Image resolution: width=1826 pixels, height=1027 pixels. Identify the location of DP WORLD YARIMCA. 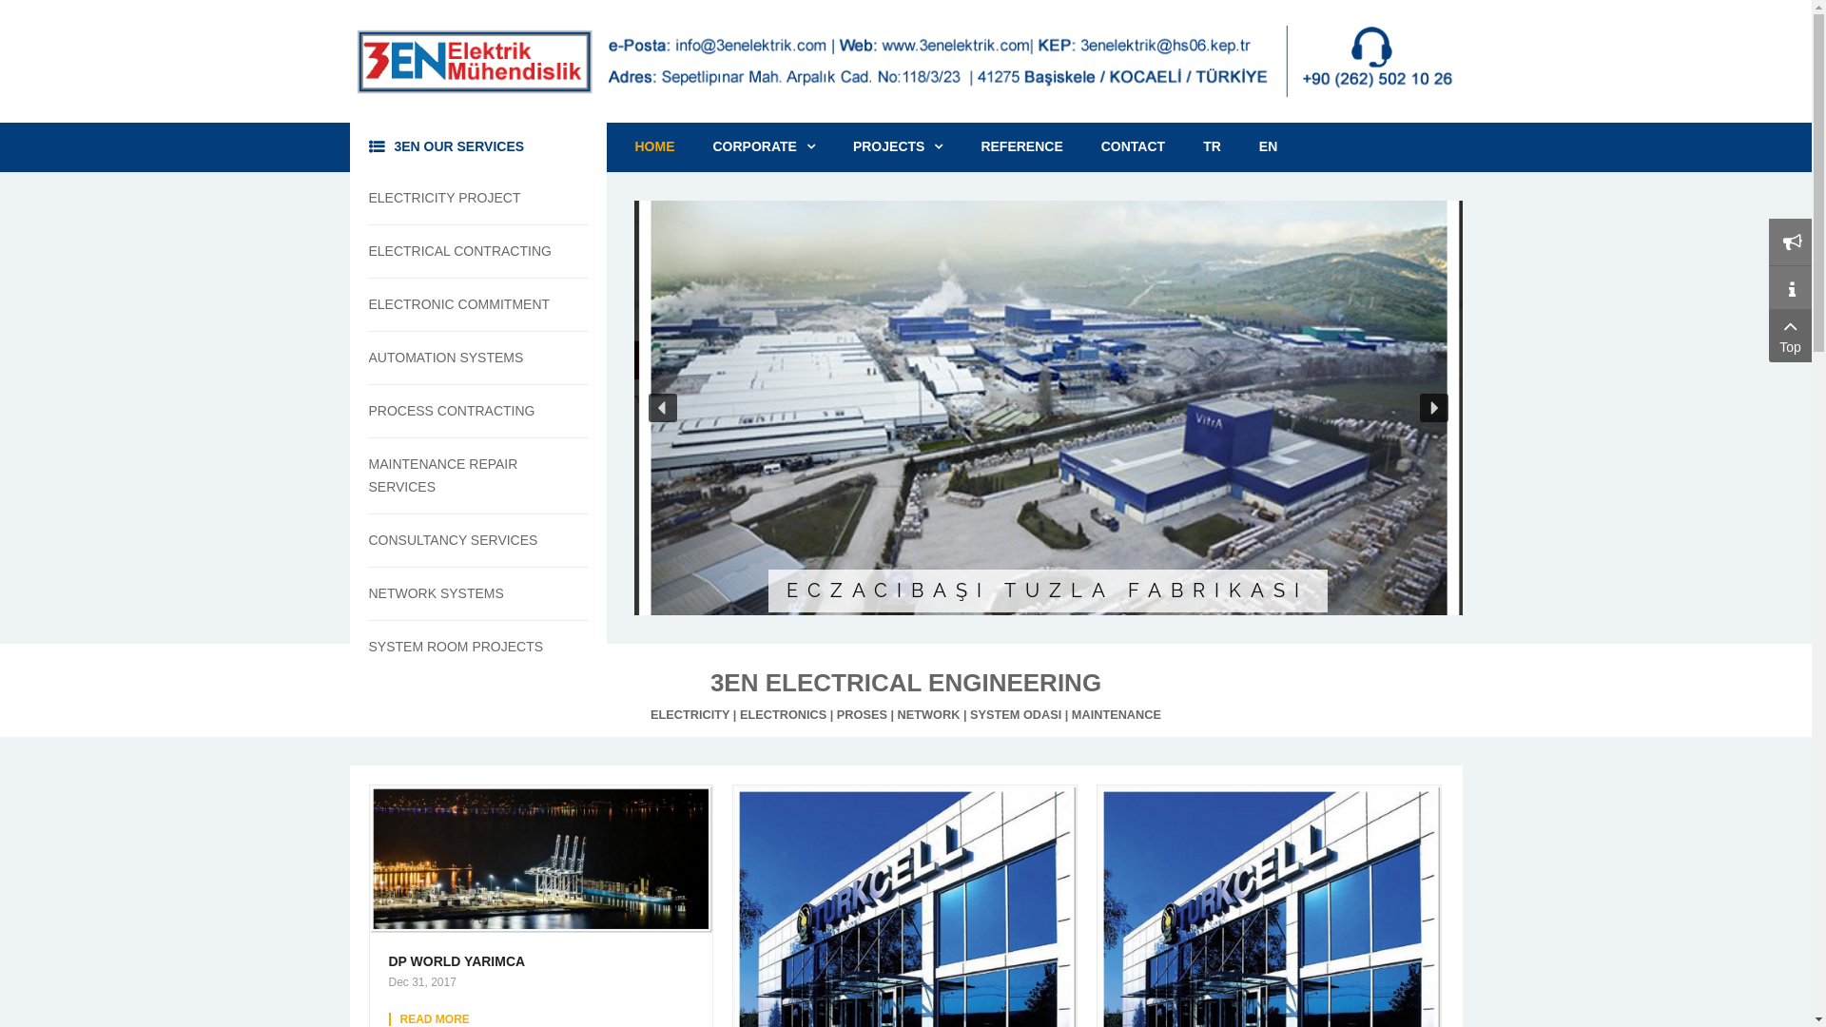
(540, 961).